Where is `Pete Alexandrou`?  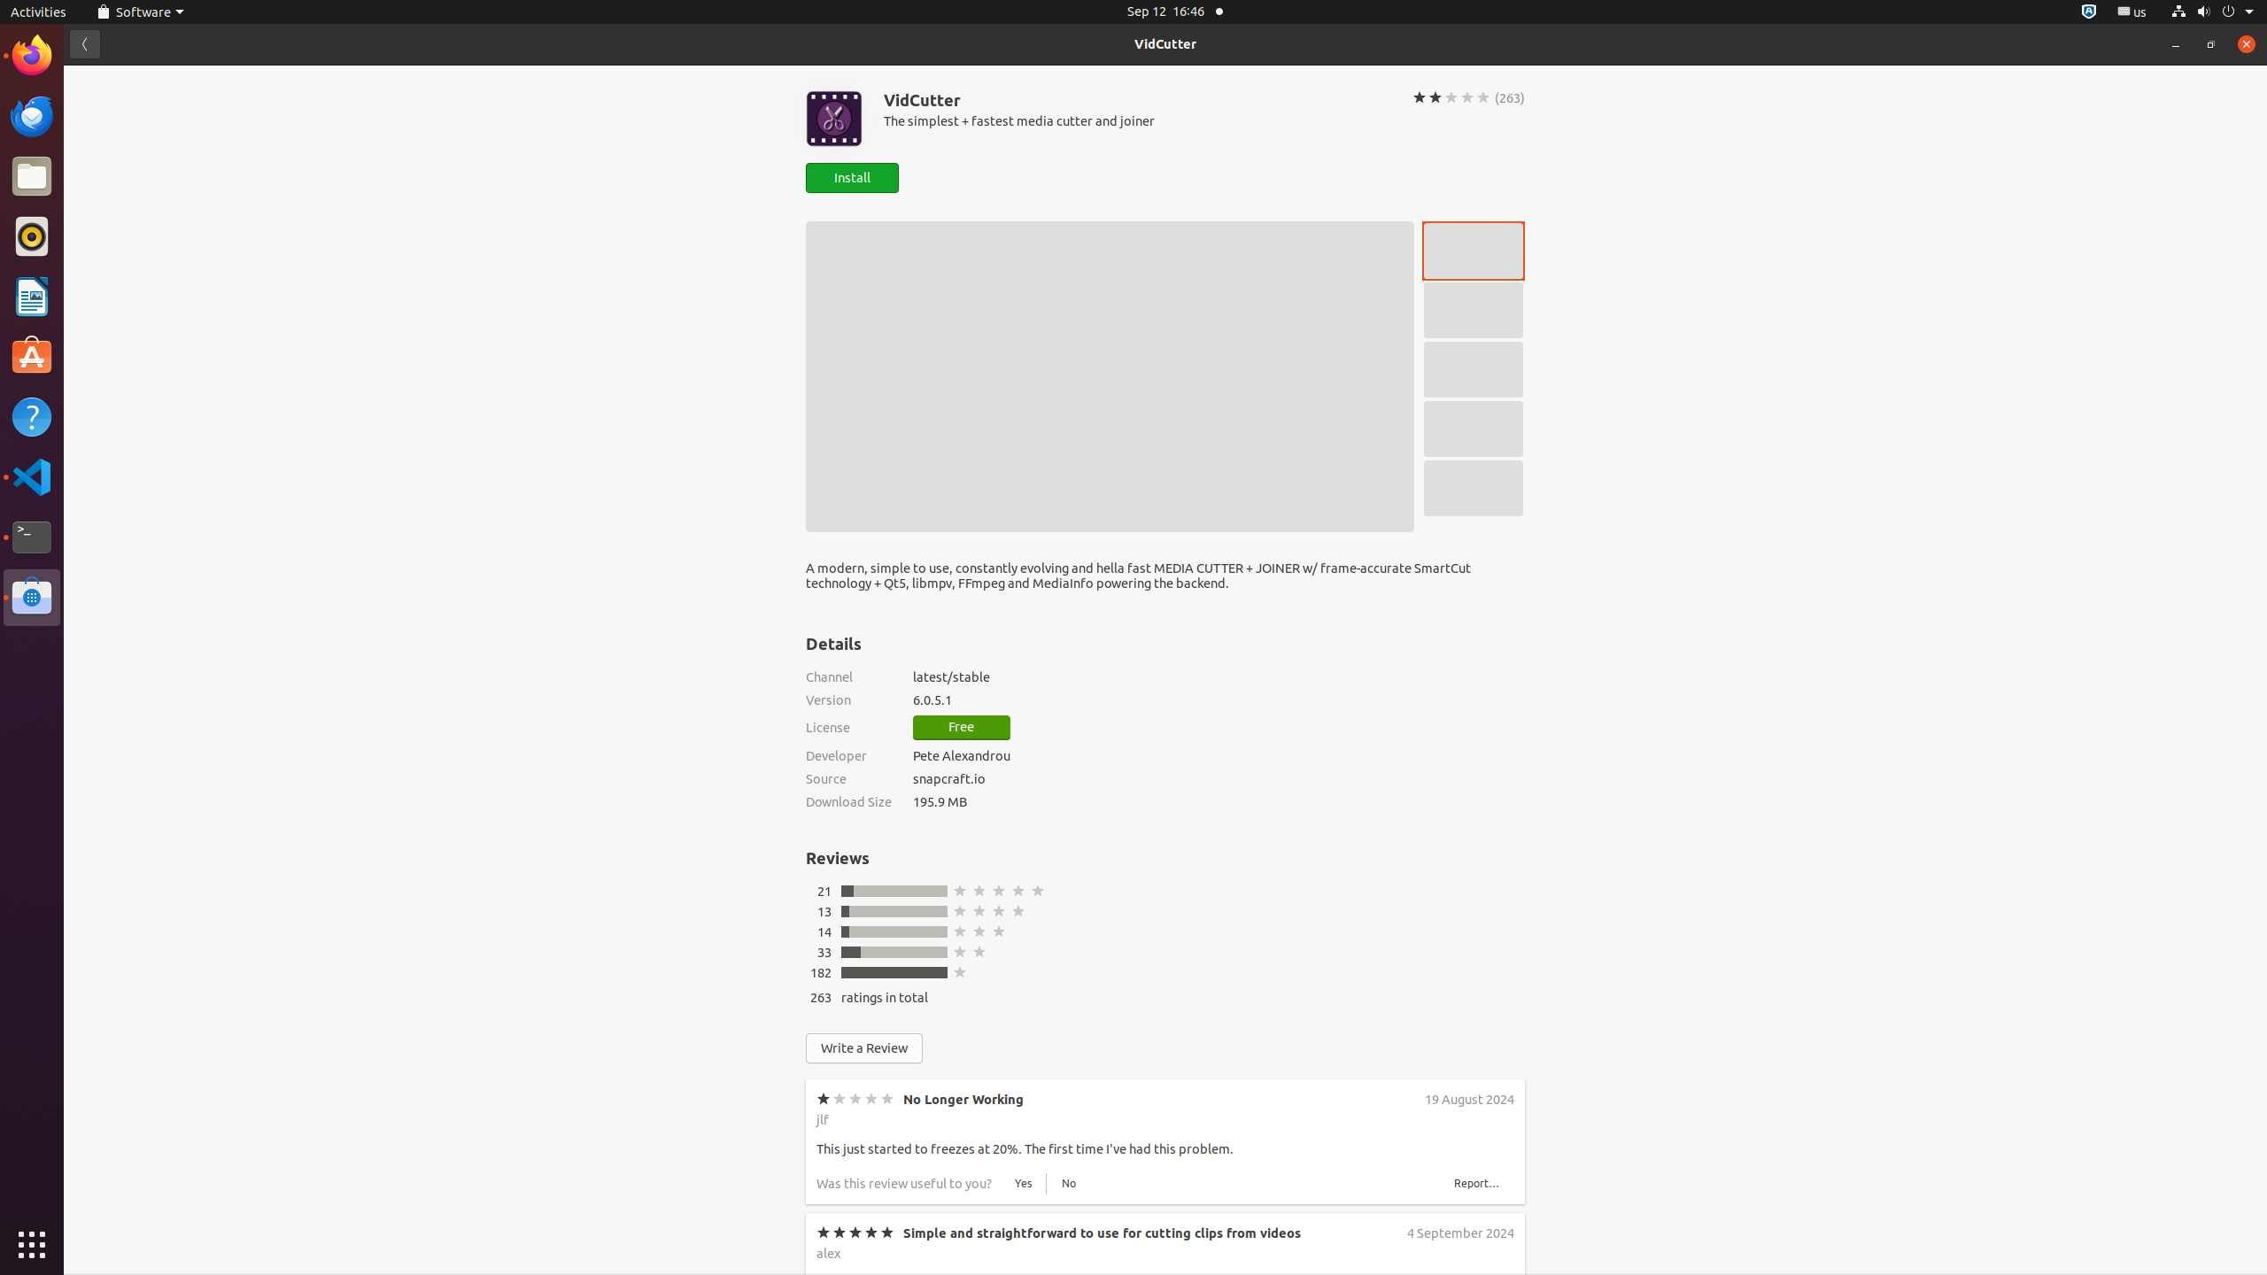 Pete Alexandrou is located at coordinates (962, 756).